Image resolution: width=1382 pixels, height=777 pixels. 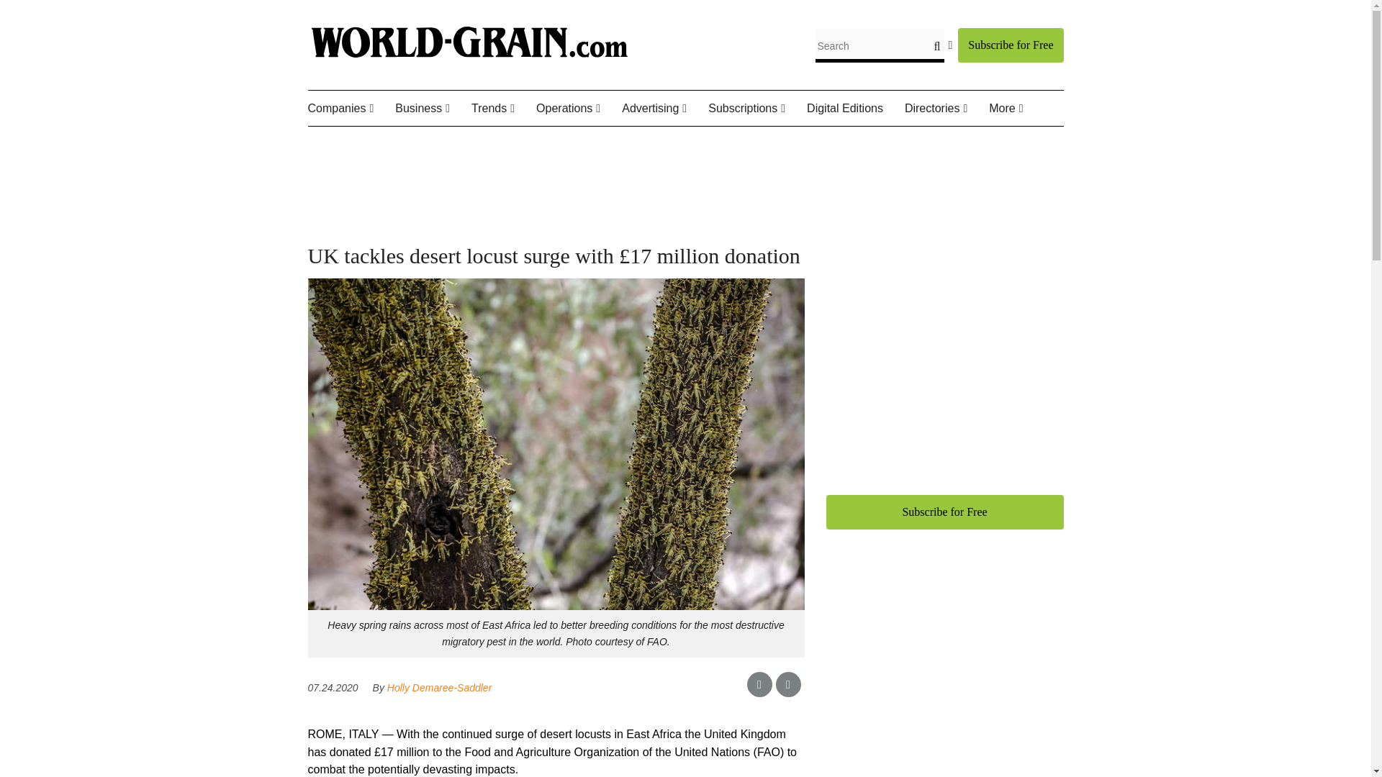 What do you see at coordinates (466, 142) in the screenshot?
I see `Commodities` at bounding box center [466, 142].